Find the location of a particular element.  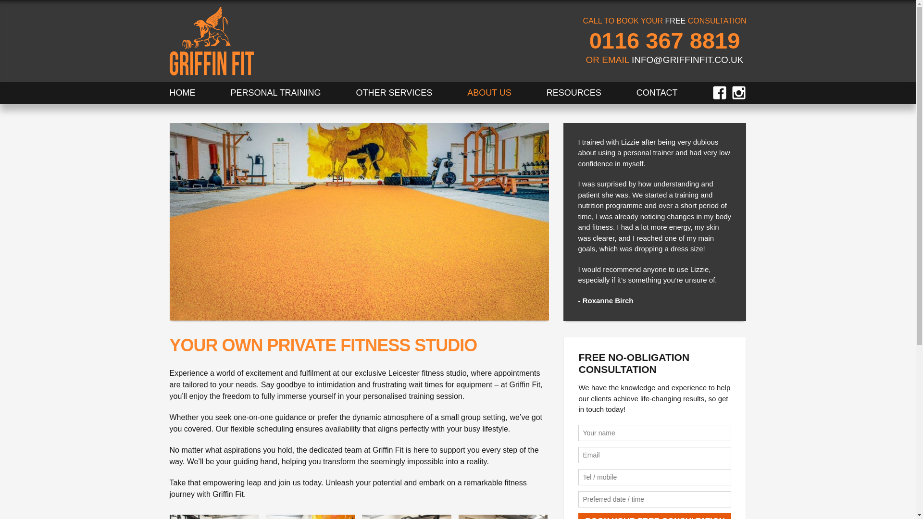

PERSONAL TRAINING is located at coordinates (275, 92).